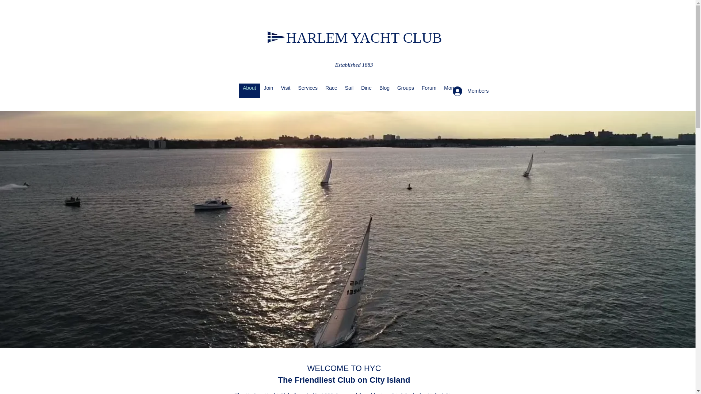  I want to click on Join, so click(268, 90).